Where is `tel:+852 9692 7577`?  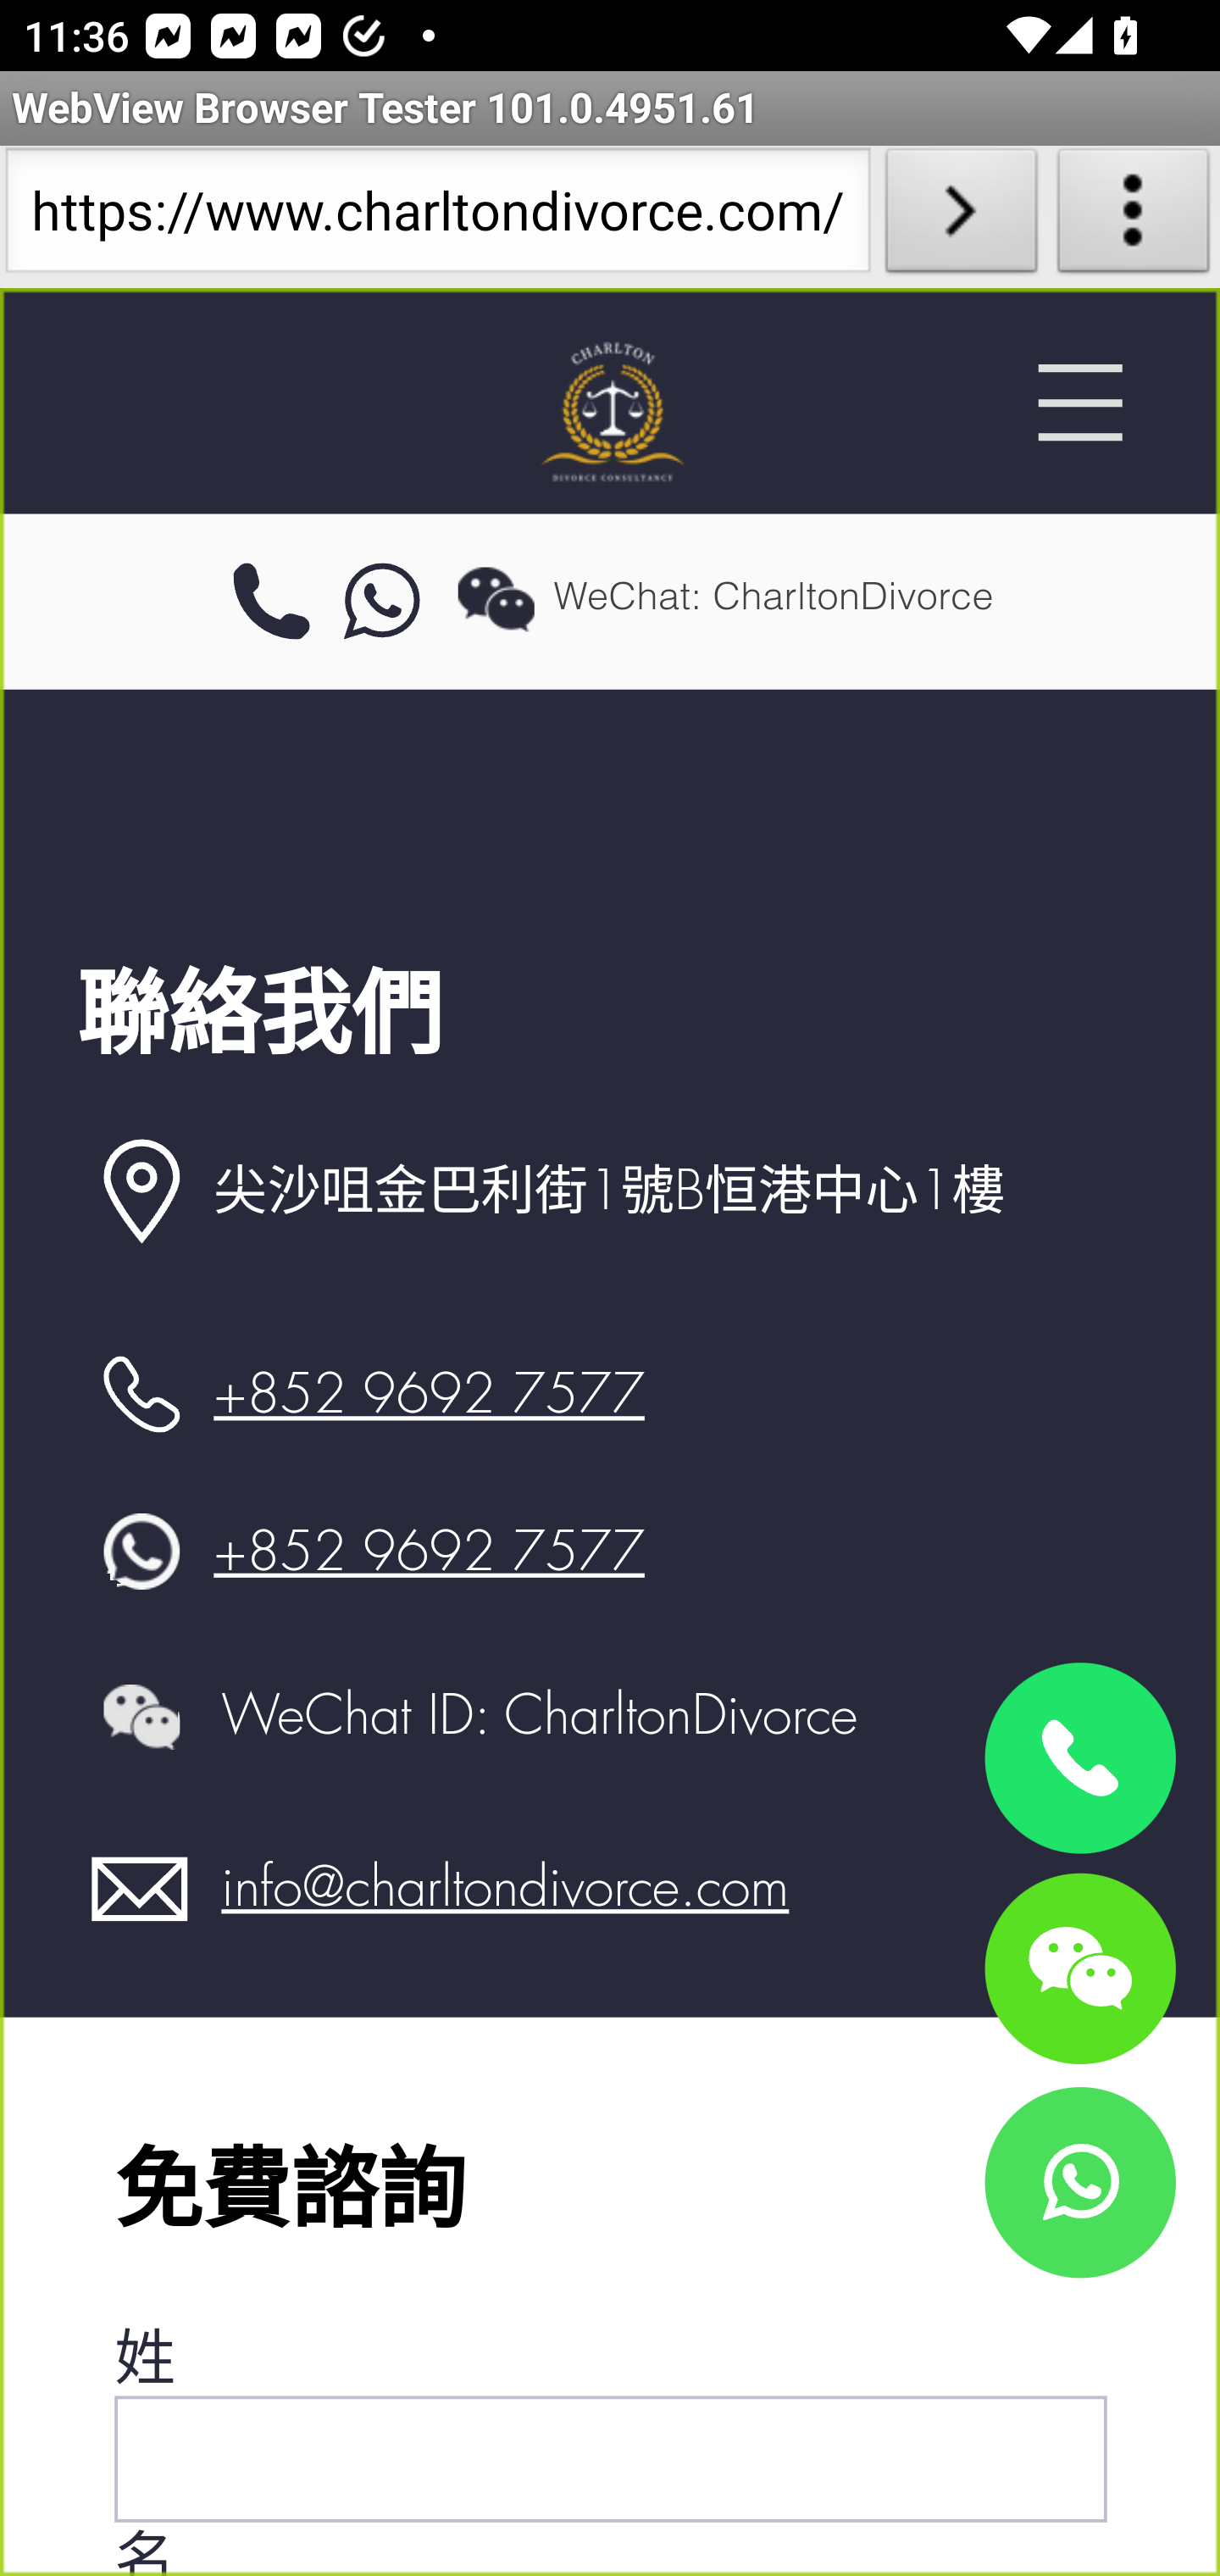
tel:+852 9692 7577 is located at coordinates (270, 602).